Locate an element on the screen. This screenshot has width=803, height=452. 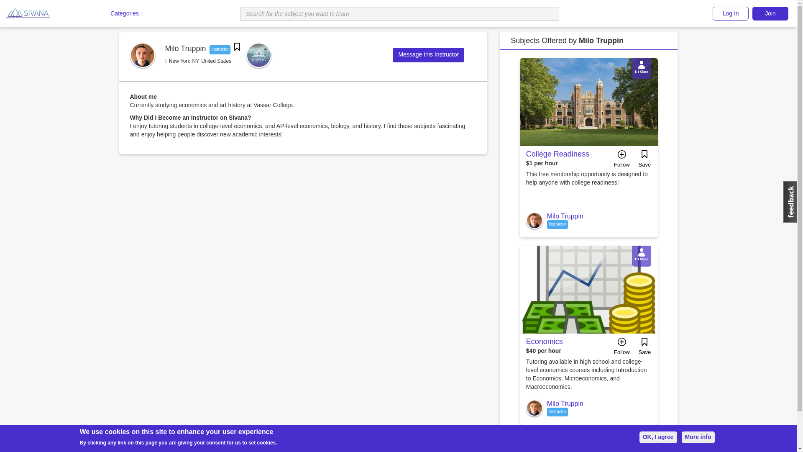
Add Bookmark is located at coordinates (644, 161).